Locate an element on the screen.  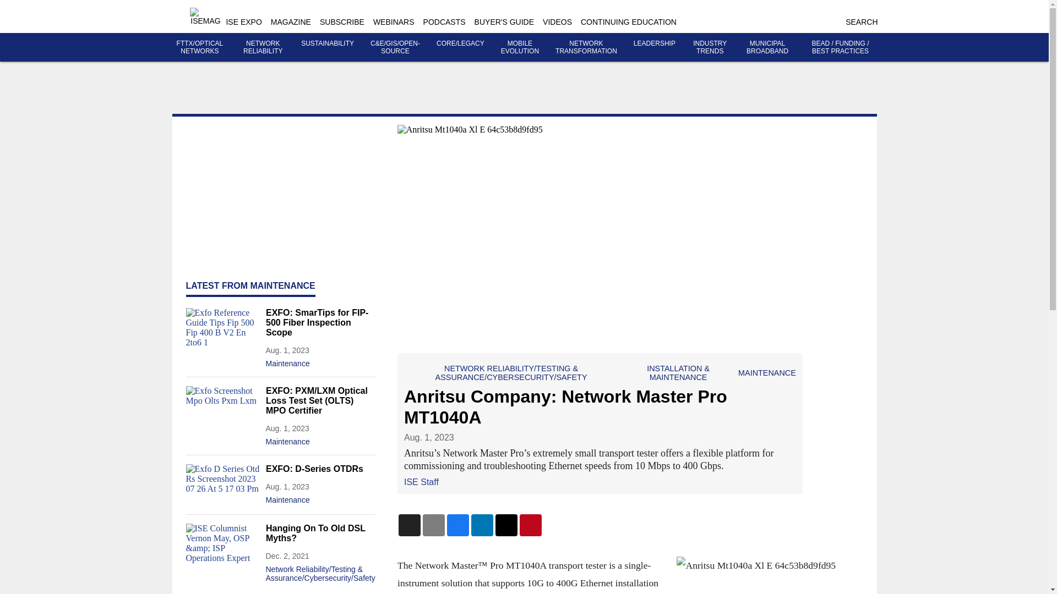
VIDEOS is located at coordinates (557, 22).